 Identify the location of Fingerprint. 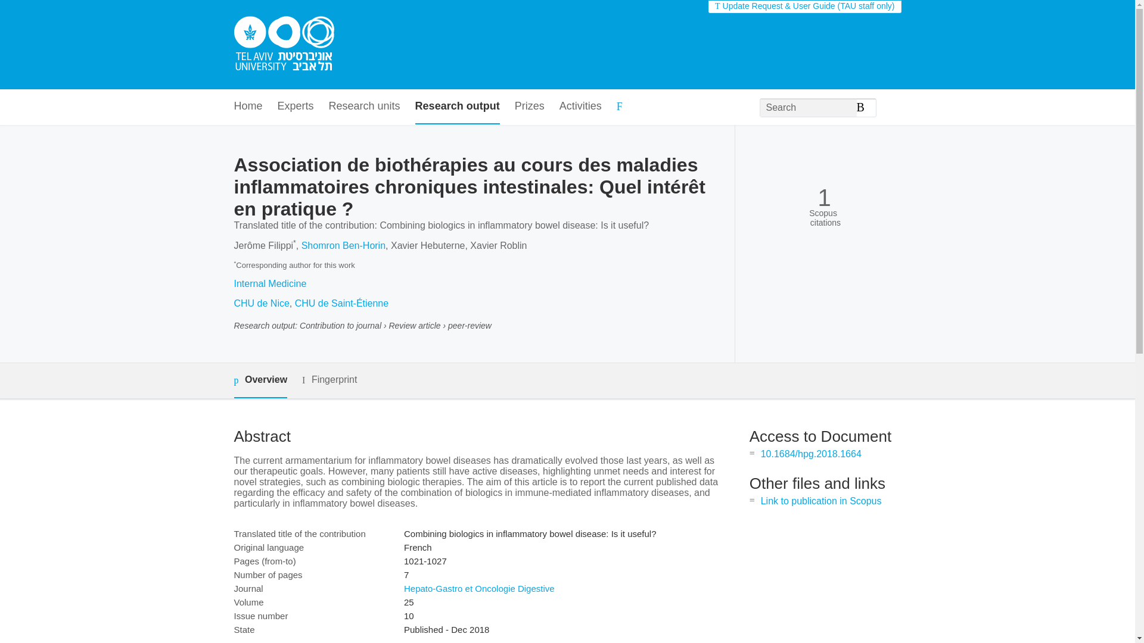
(329, 380).